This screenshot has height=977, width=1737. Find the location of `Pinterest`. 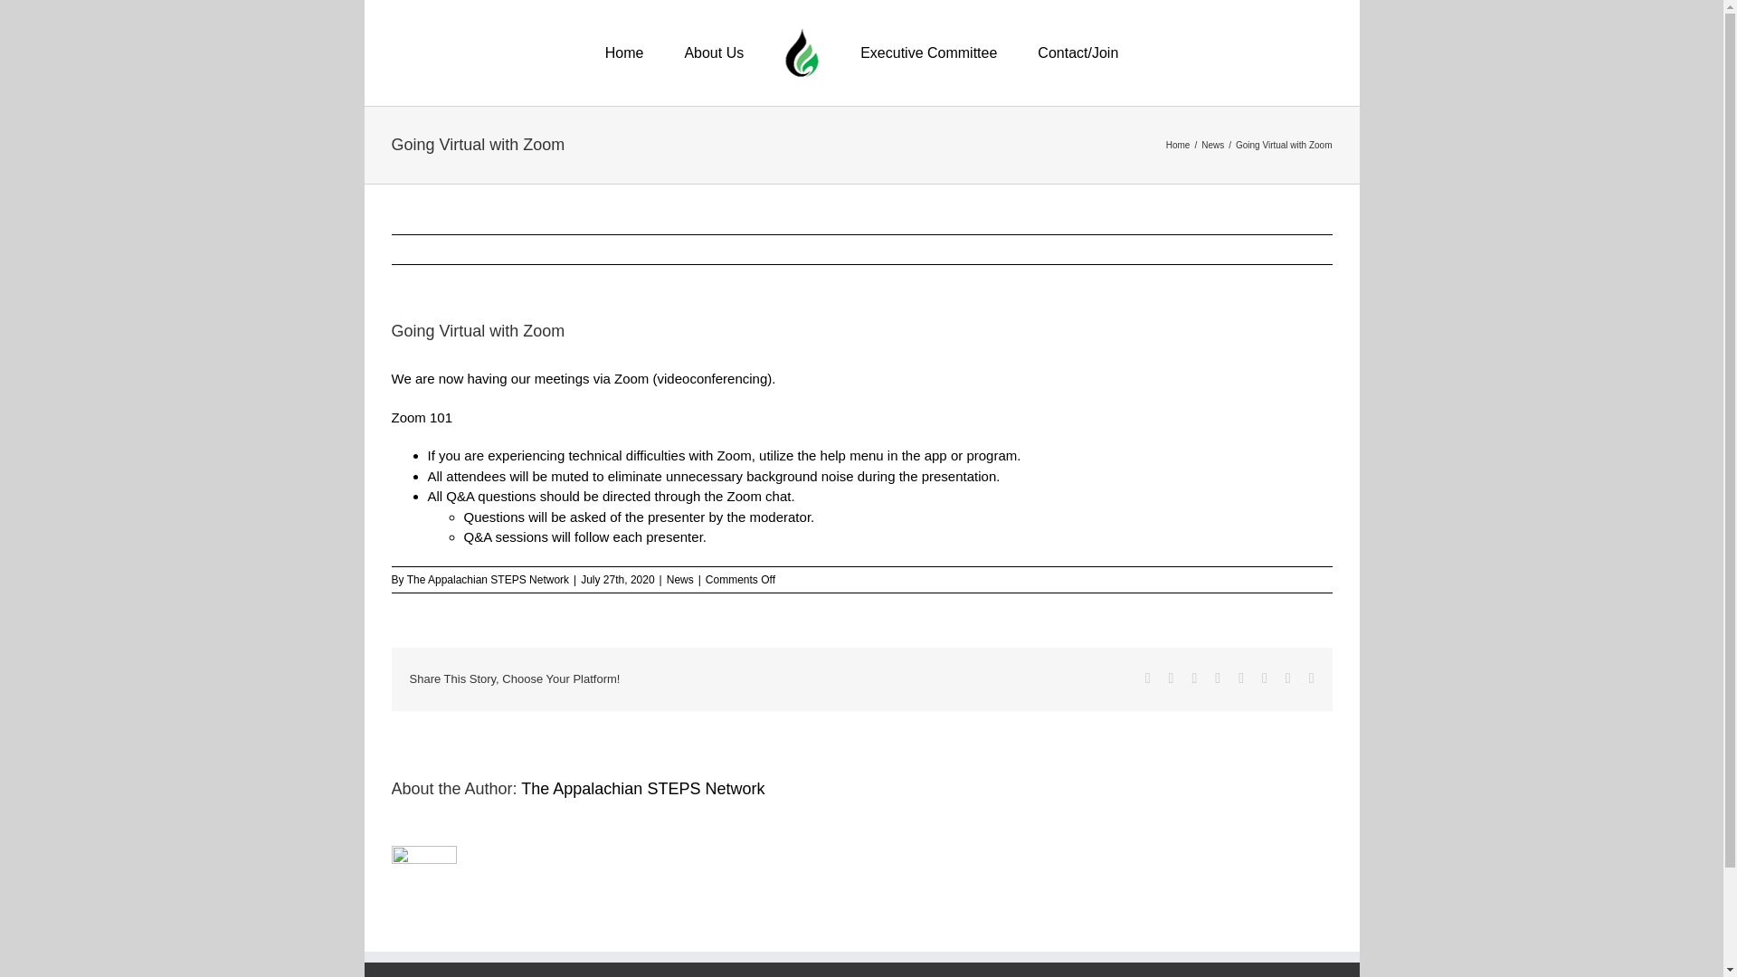

Pinterest is located at coordinates (1265, 678).